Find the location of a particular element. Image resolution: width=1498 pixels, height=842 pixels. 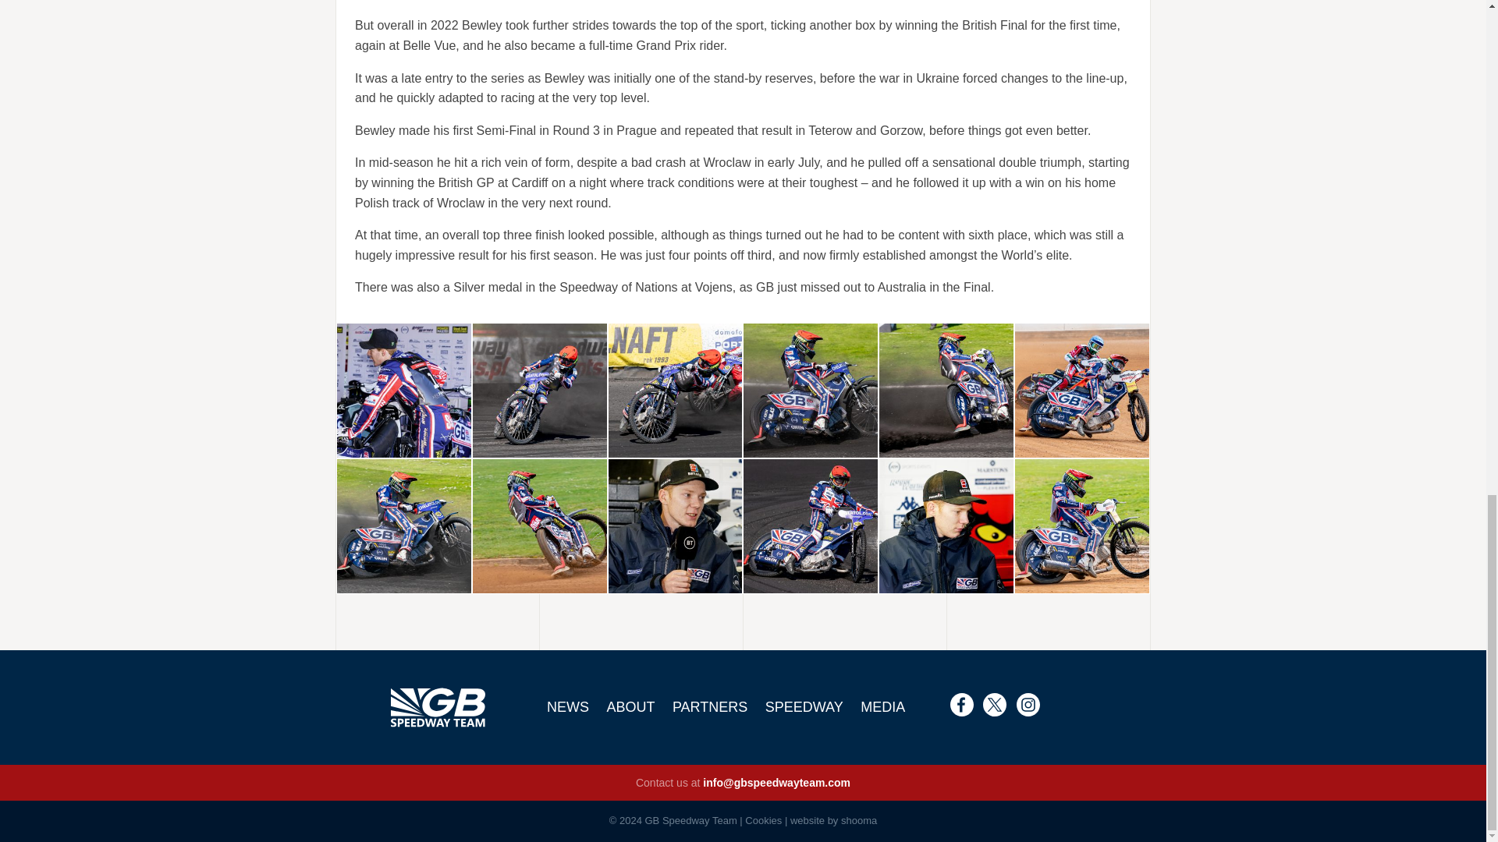

Find us on Facebook is located at coordinates (961, 705).